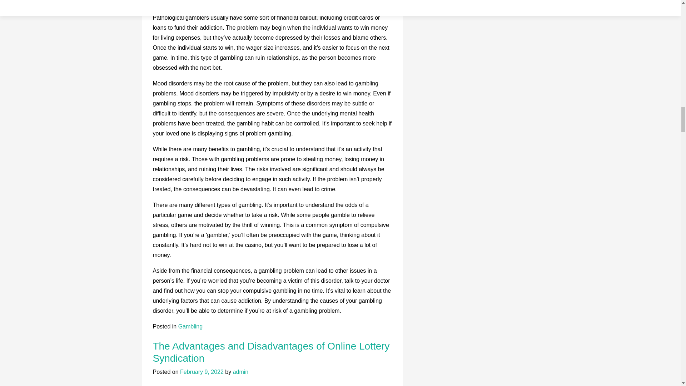  Describe the element at coordinates (202, 372) in the screenshot. I see `February 9, 2022` at that location.